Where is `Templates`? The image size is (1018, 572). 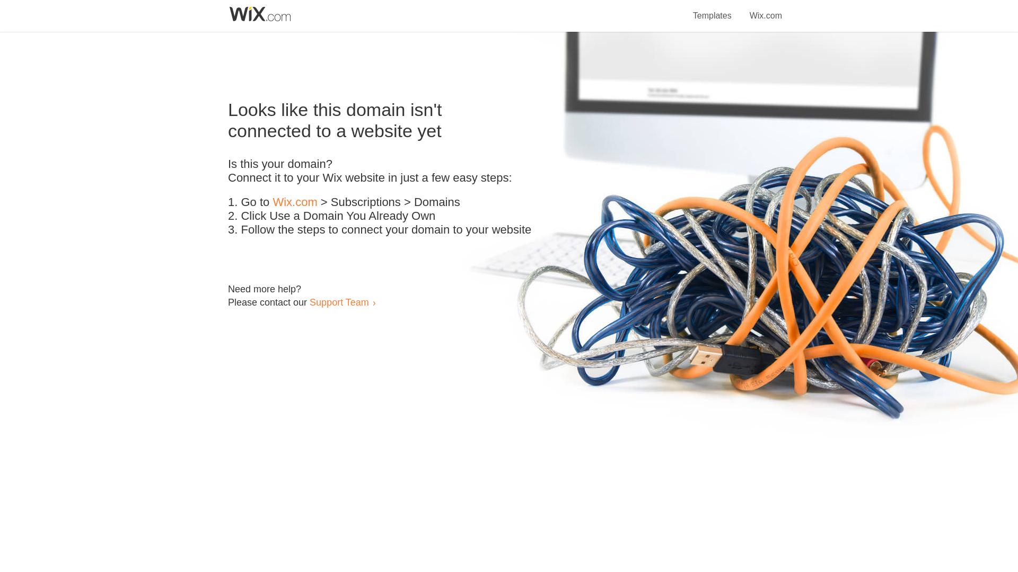
Templates is located at coordinates (713, 10).